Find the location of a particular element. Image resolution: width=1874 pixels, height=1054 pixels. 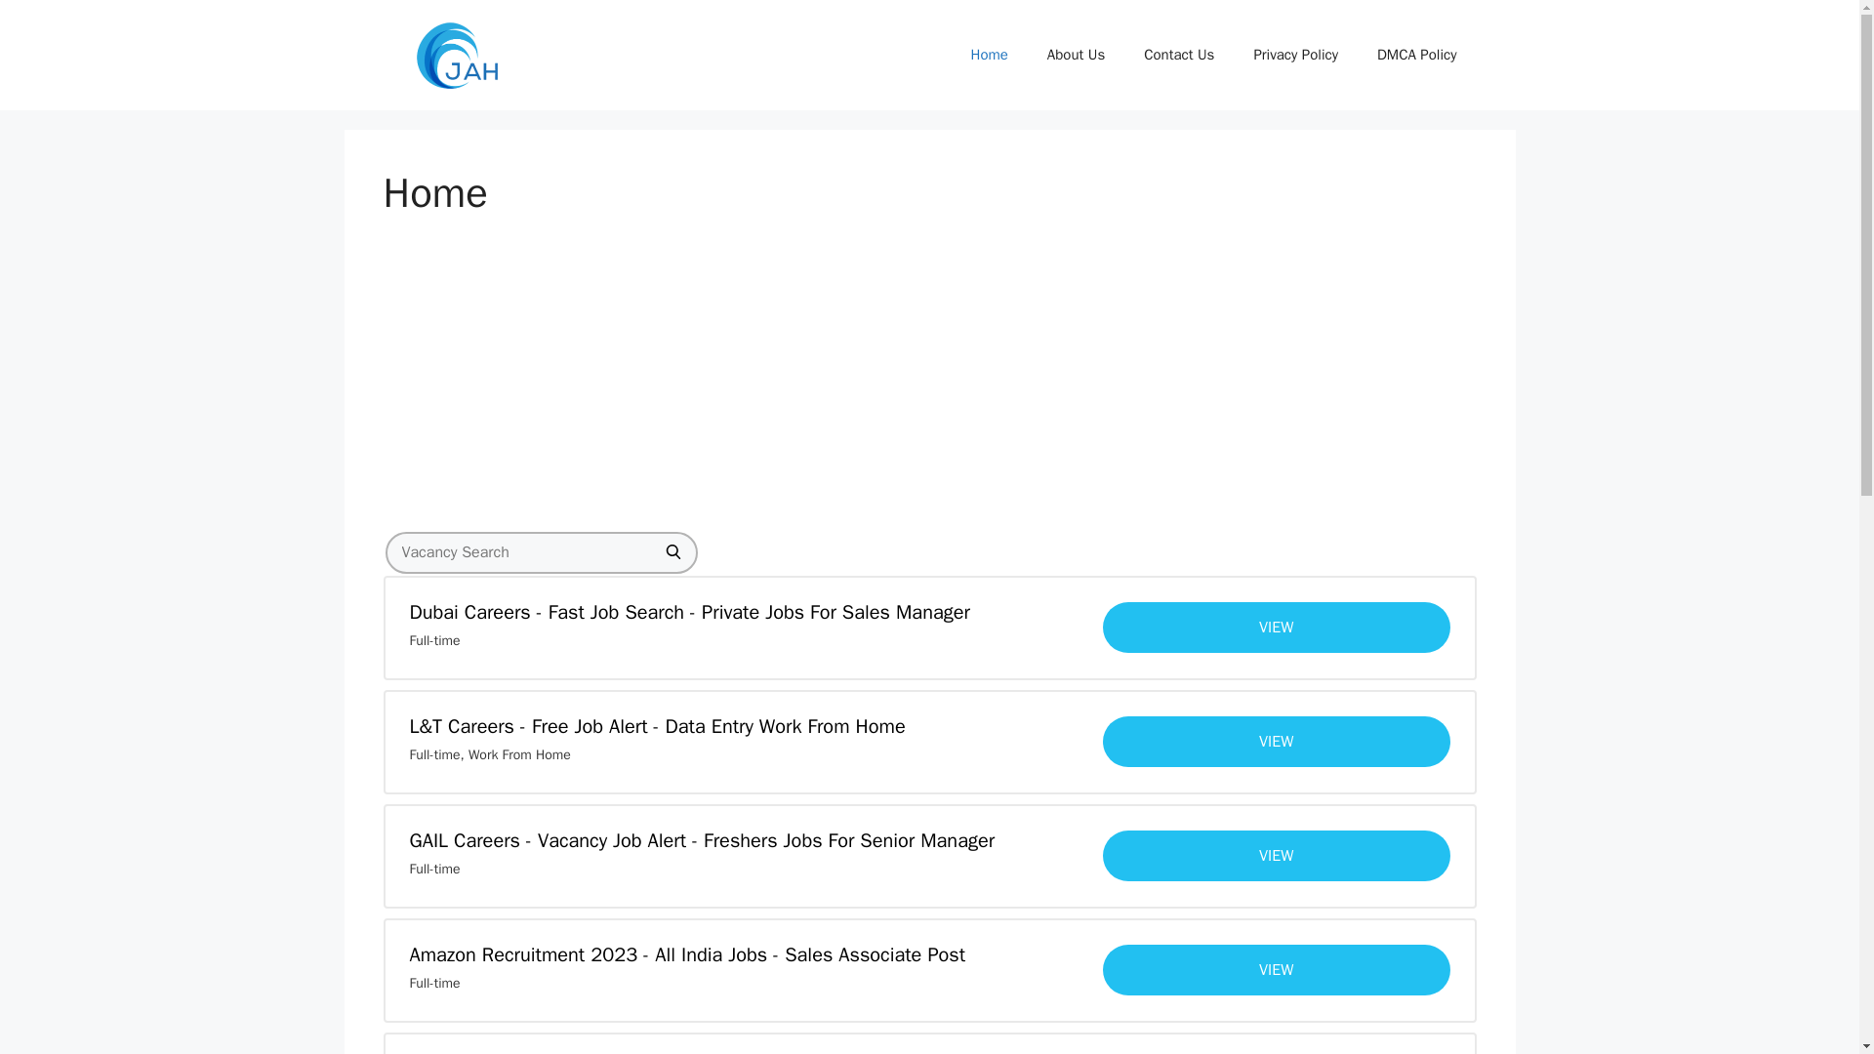

VIEW is located at coordinates (1277, 627).